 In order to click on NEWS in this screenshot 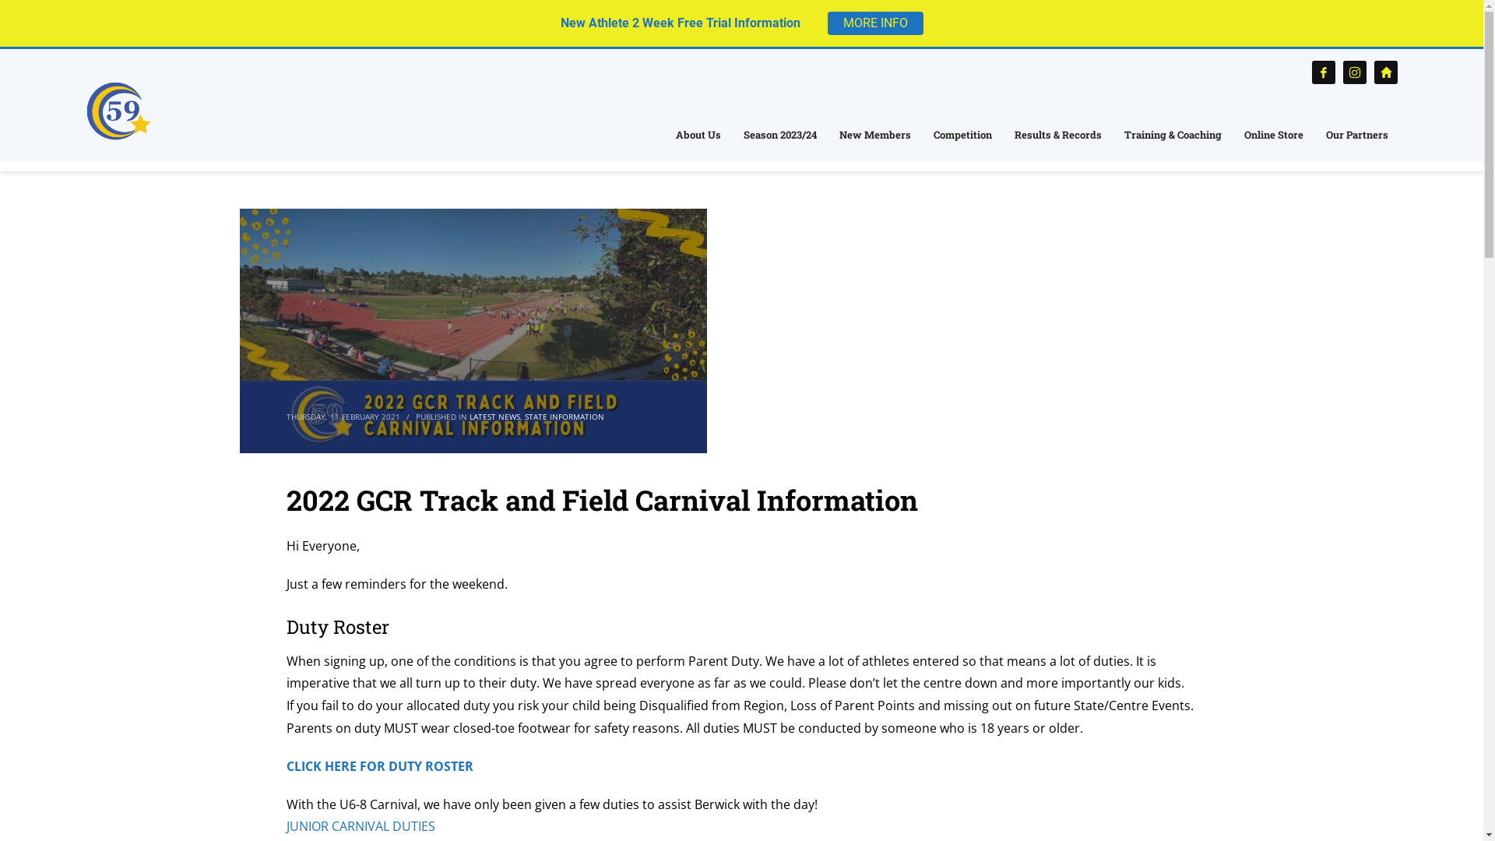, I will do `click(290, 170)`.